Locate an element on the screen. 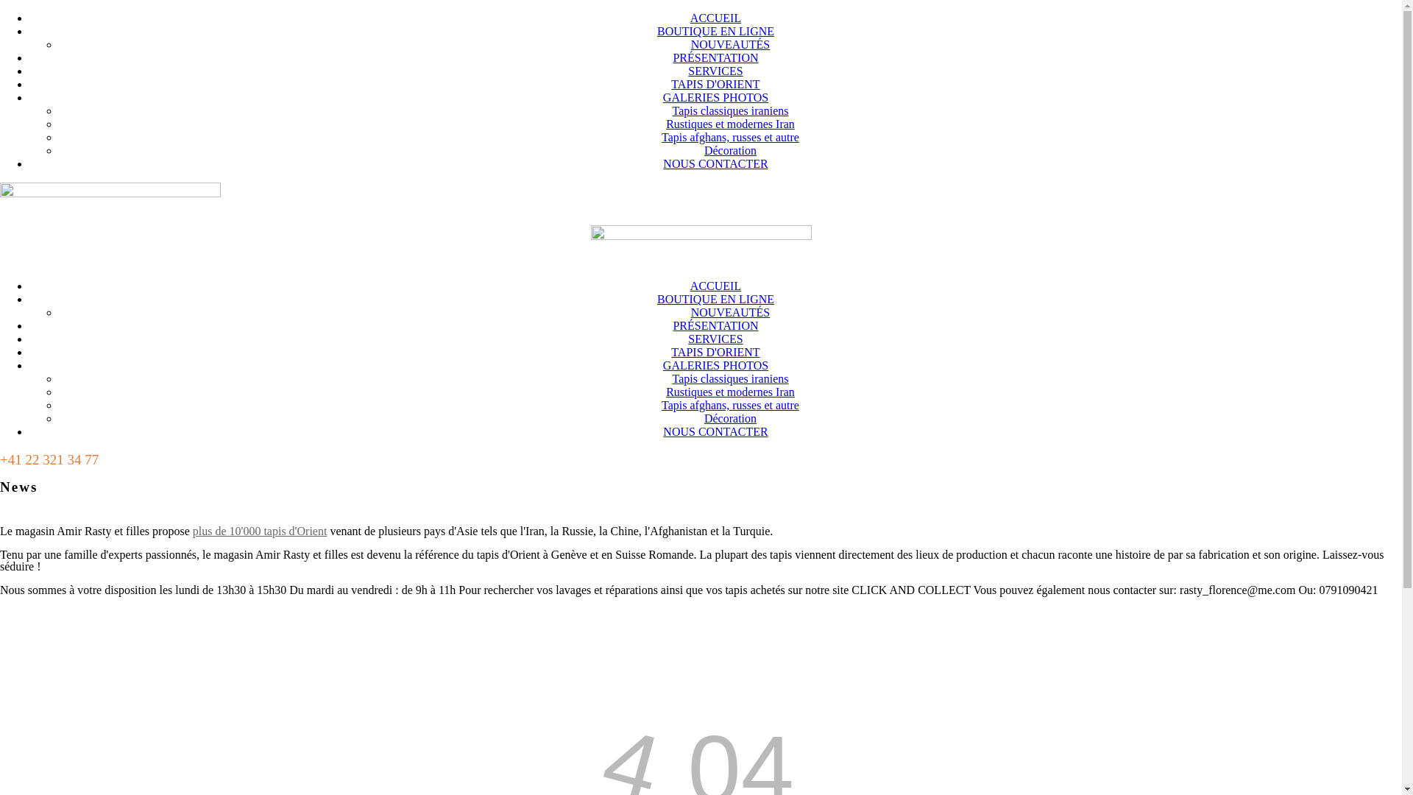  Tapis afghans, russes et autre is located at coordinates (730, 405).